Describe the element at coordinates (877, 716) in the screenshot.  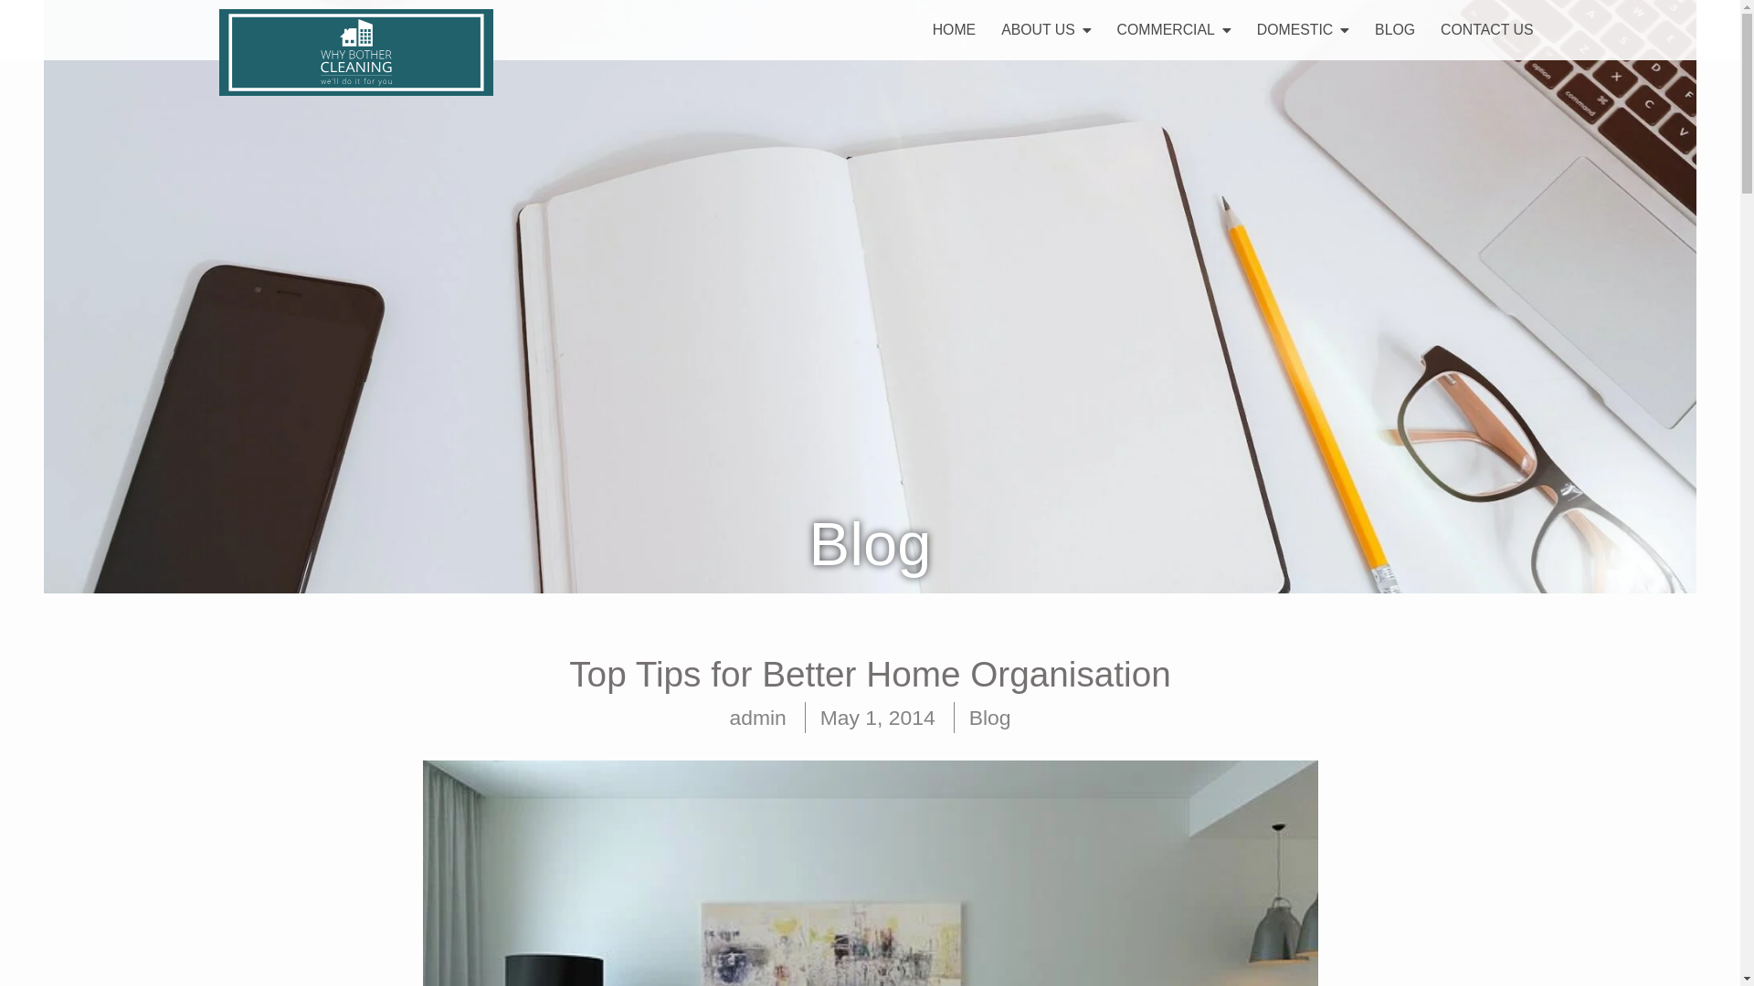
I see `May 1, 2014` at that location.